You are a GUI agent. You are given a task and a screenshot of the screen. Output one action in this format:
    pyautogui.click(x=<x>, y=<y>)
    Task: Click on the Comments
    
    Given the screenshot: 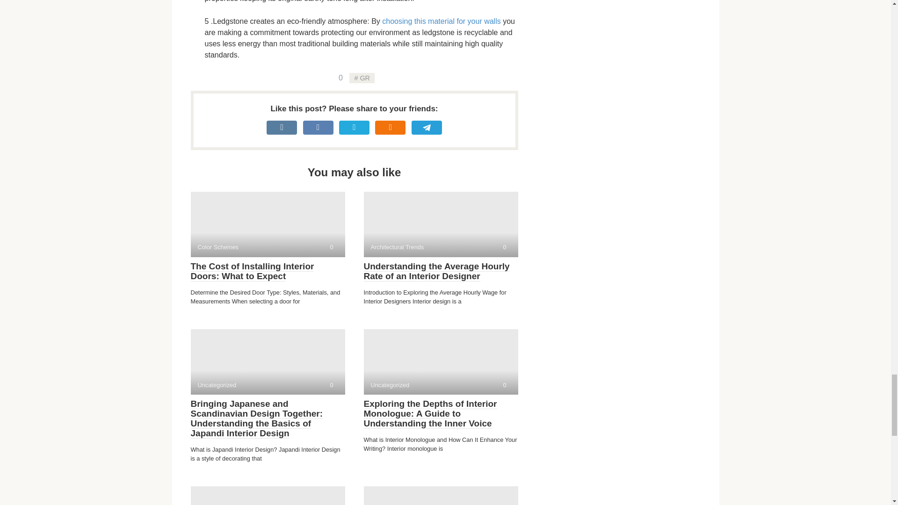 What is the action you would take?
    pyautogui.click(x=362, y=78)
    